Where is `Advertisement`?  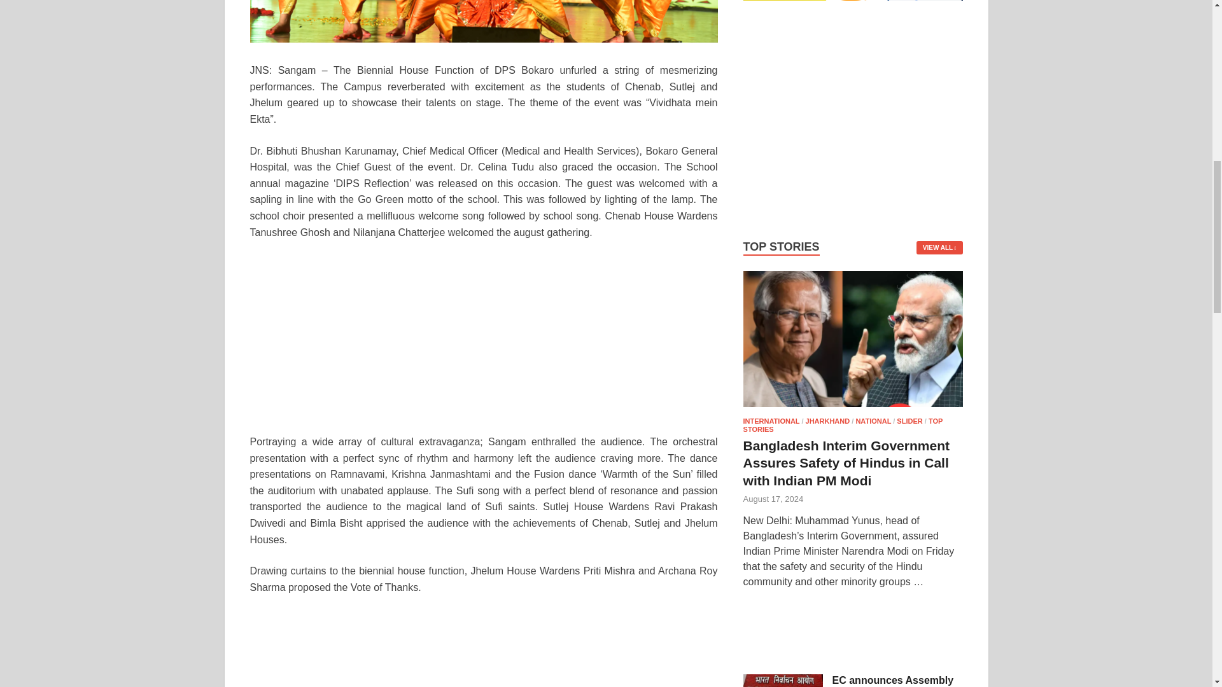
Advertisement is located at coordinates (853, 125).